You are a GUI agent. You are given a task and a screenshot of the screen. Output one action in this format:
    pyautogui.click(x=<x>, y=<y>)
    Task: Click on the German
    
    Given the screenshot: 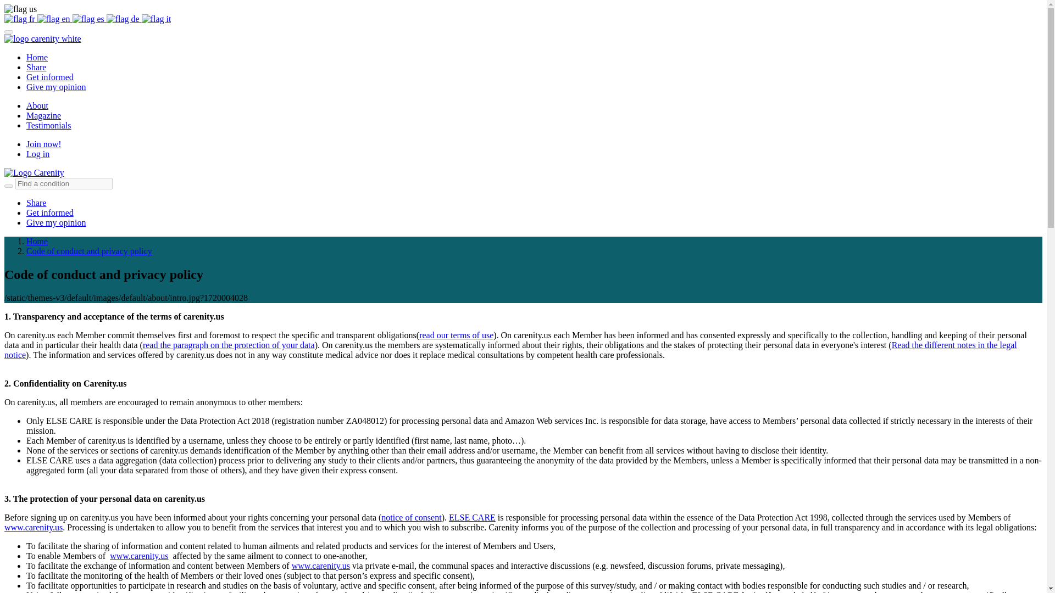 What is the action you would take?
    pyautogui.click(x=123, y=19)
    